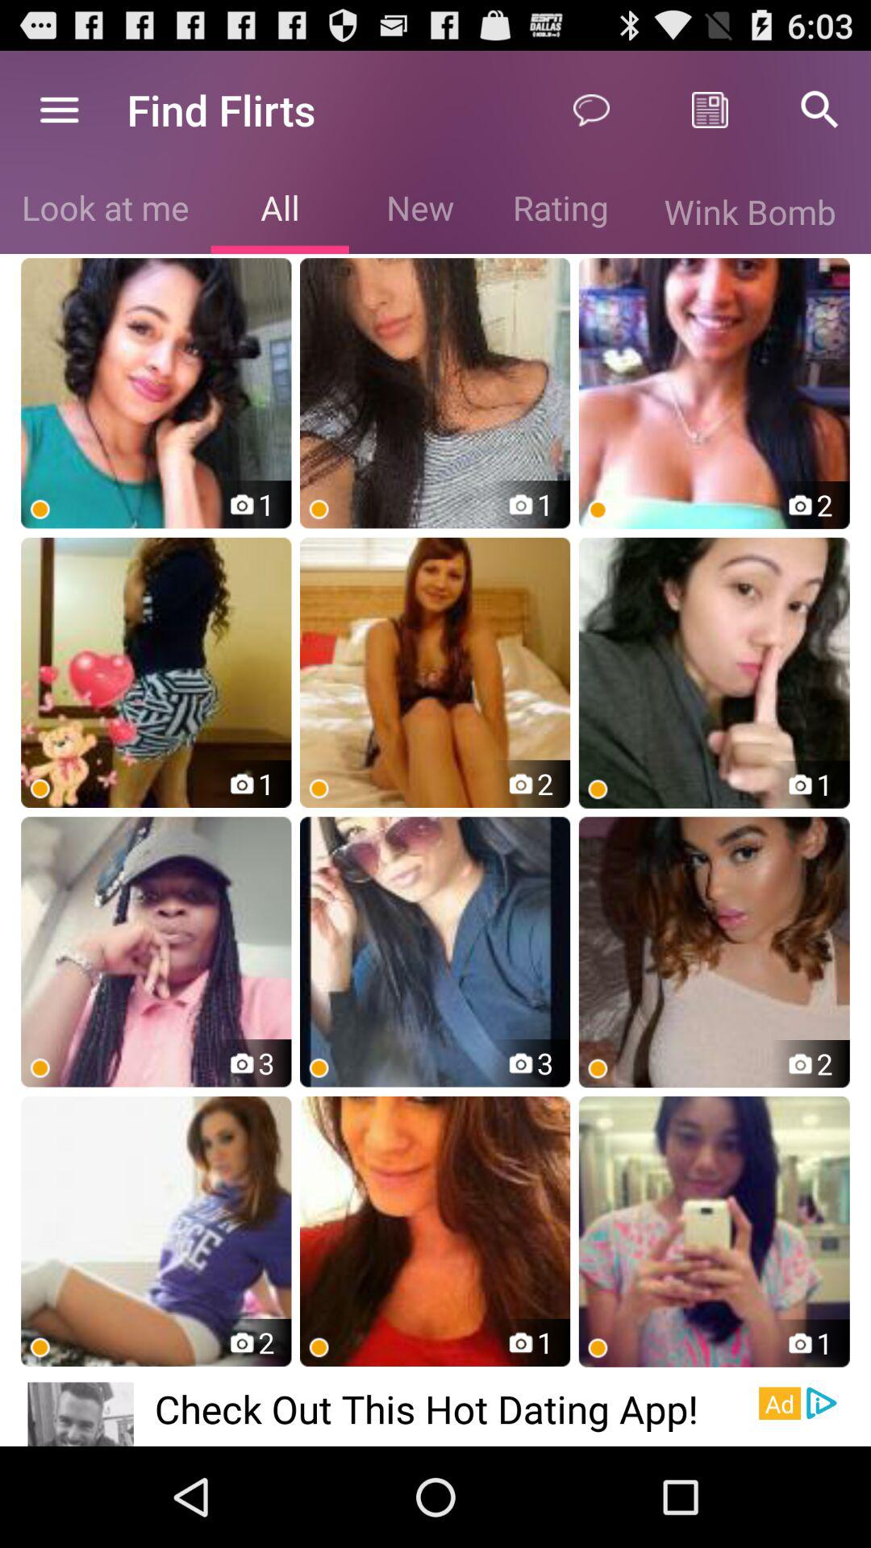 The image size is (871, 1548). I want to click on choose the icon next to find flirts item, so click(59, 110).